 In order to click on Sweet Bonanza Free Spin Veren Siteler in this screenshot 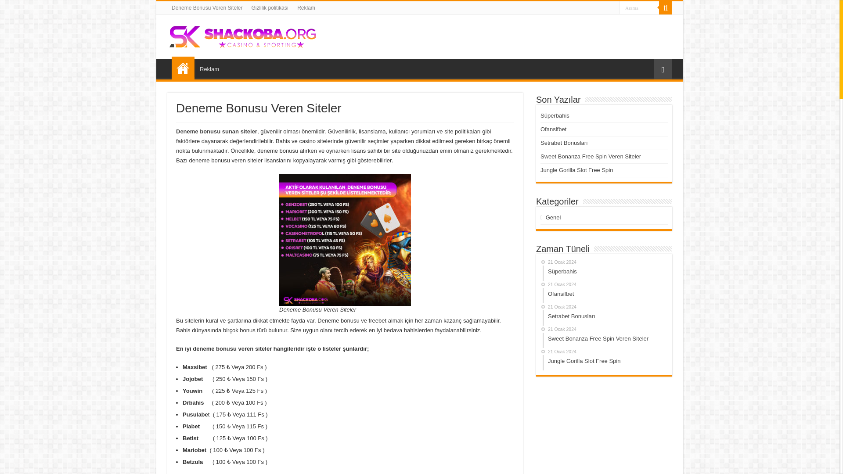, I will do `click(216, 131)`.